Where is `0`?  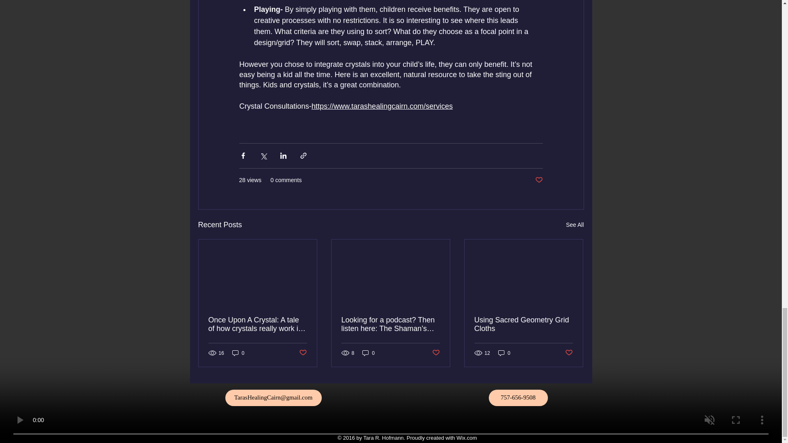 0 is located at coordinates (504, 353).